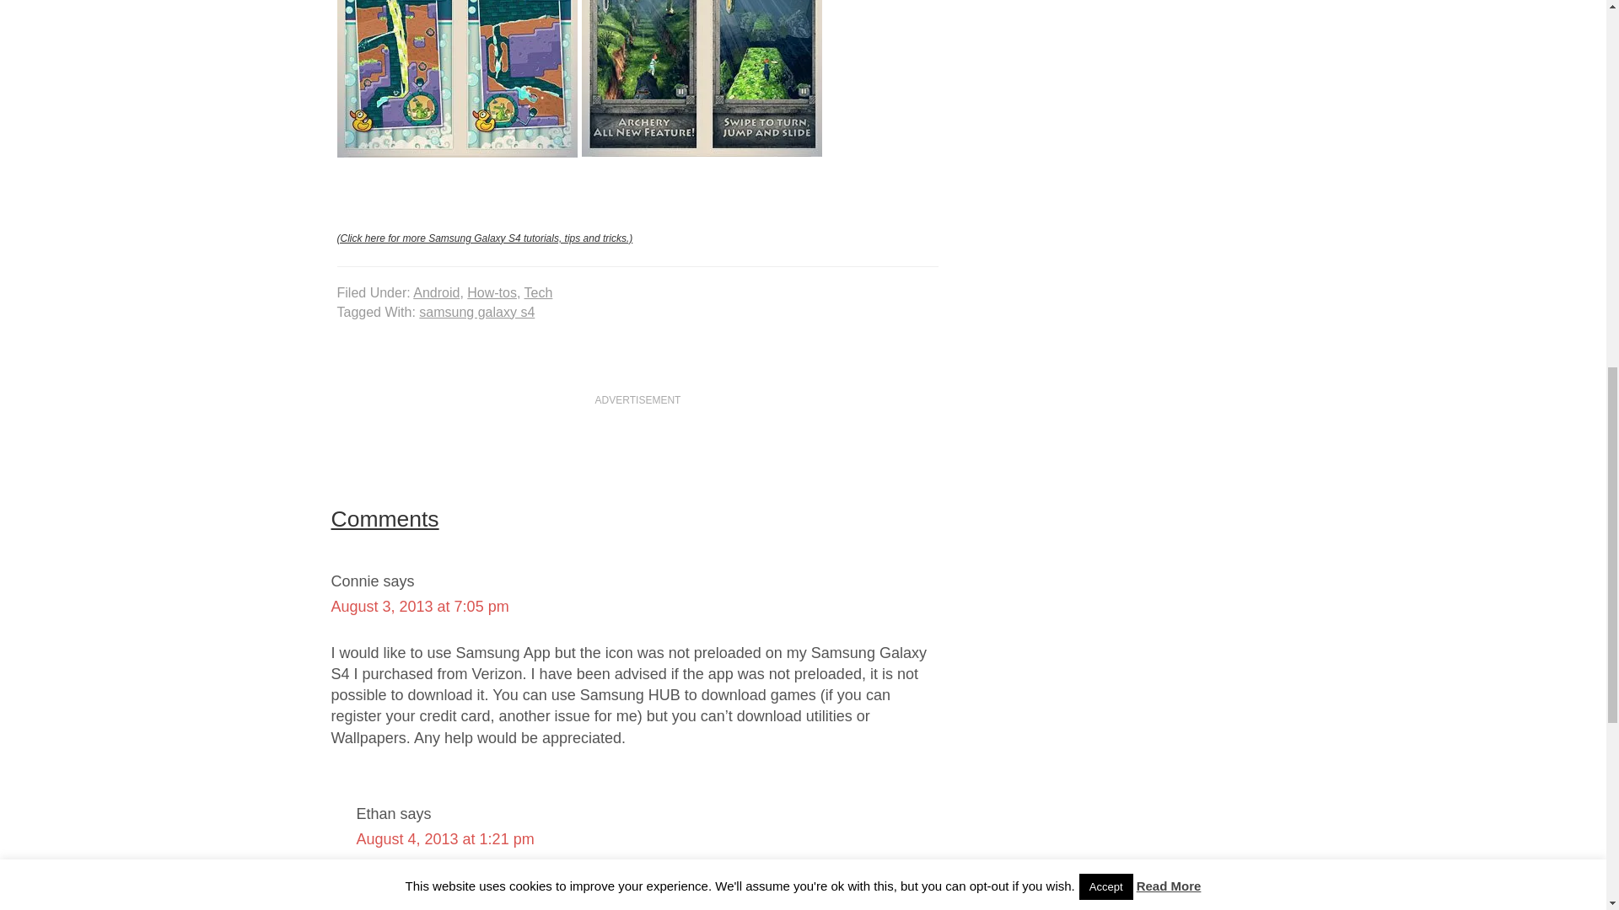 This screenshot has height=910, width=1619. What do you see at coordinates (492, 293) in the screenshot?
I see `How-tos` at bounding box center [492, 293].